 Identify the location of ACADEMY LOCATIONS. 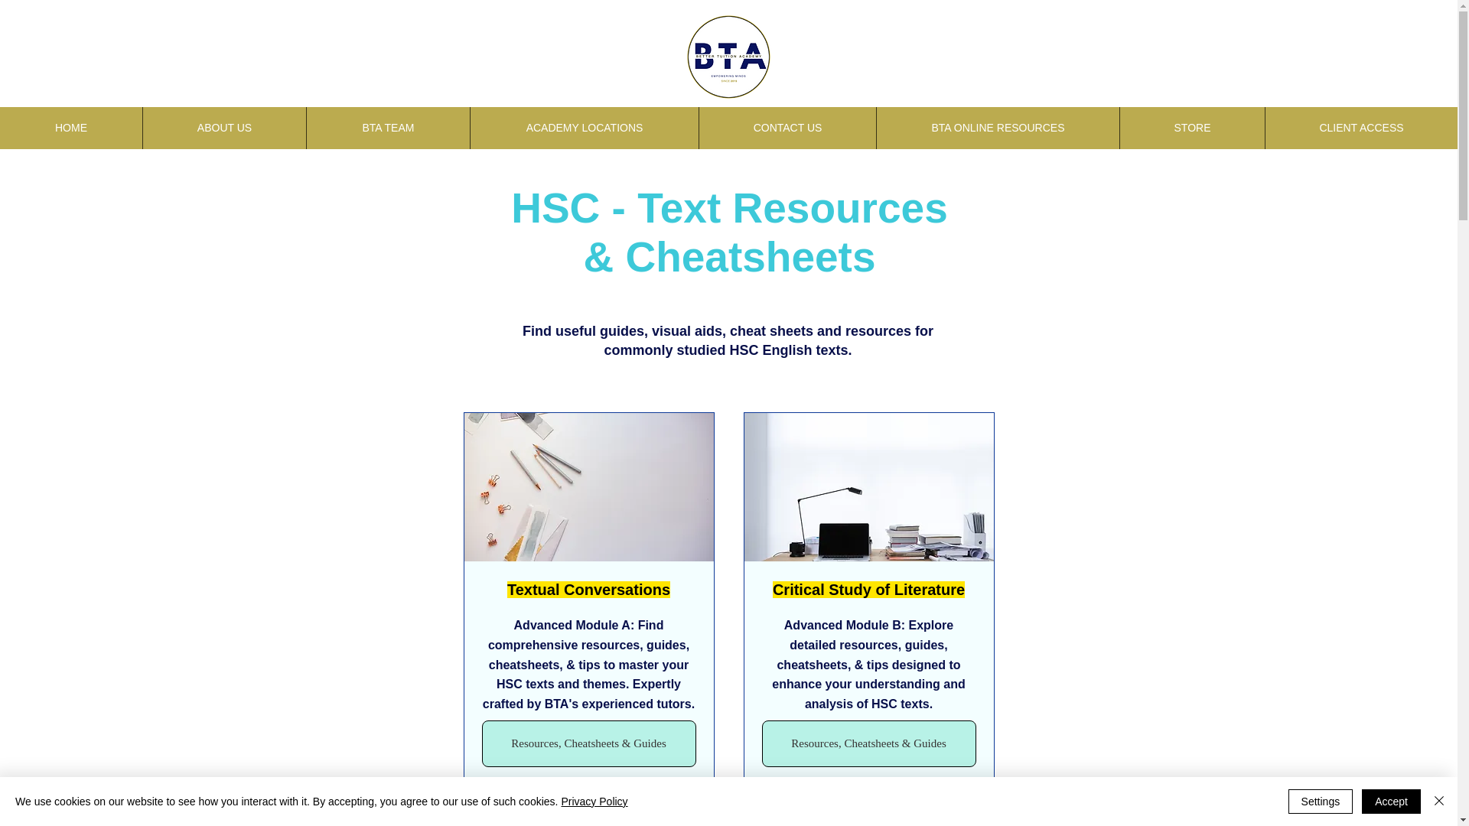
(585, 128).